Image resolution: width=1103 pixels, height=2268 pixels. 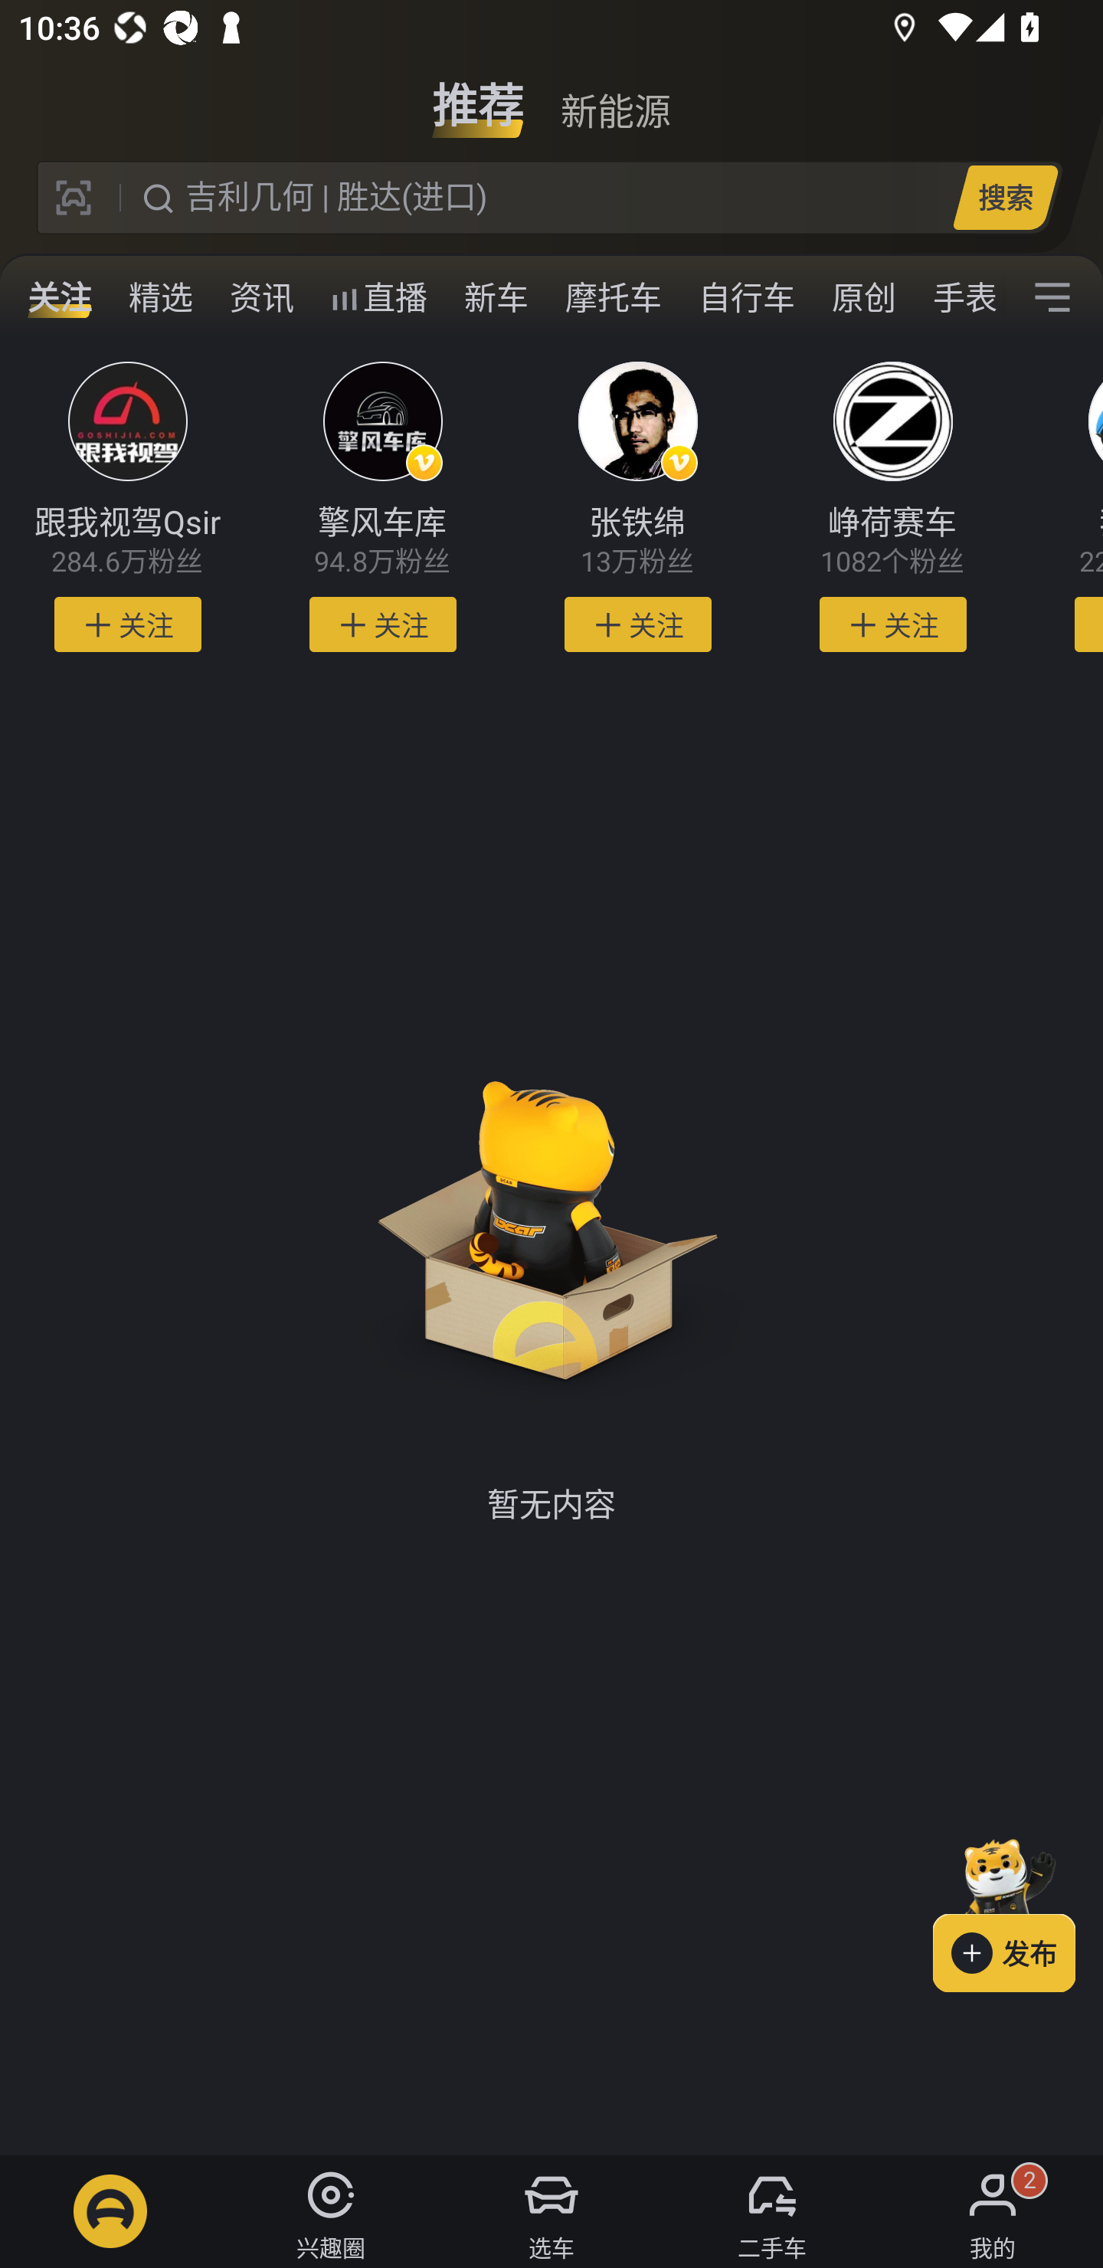 What do you see at coordinates (747, 297) in the screenshot?
I see `自行车` at bounding box center [747, 297].